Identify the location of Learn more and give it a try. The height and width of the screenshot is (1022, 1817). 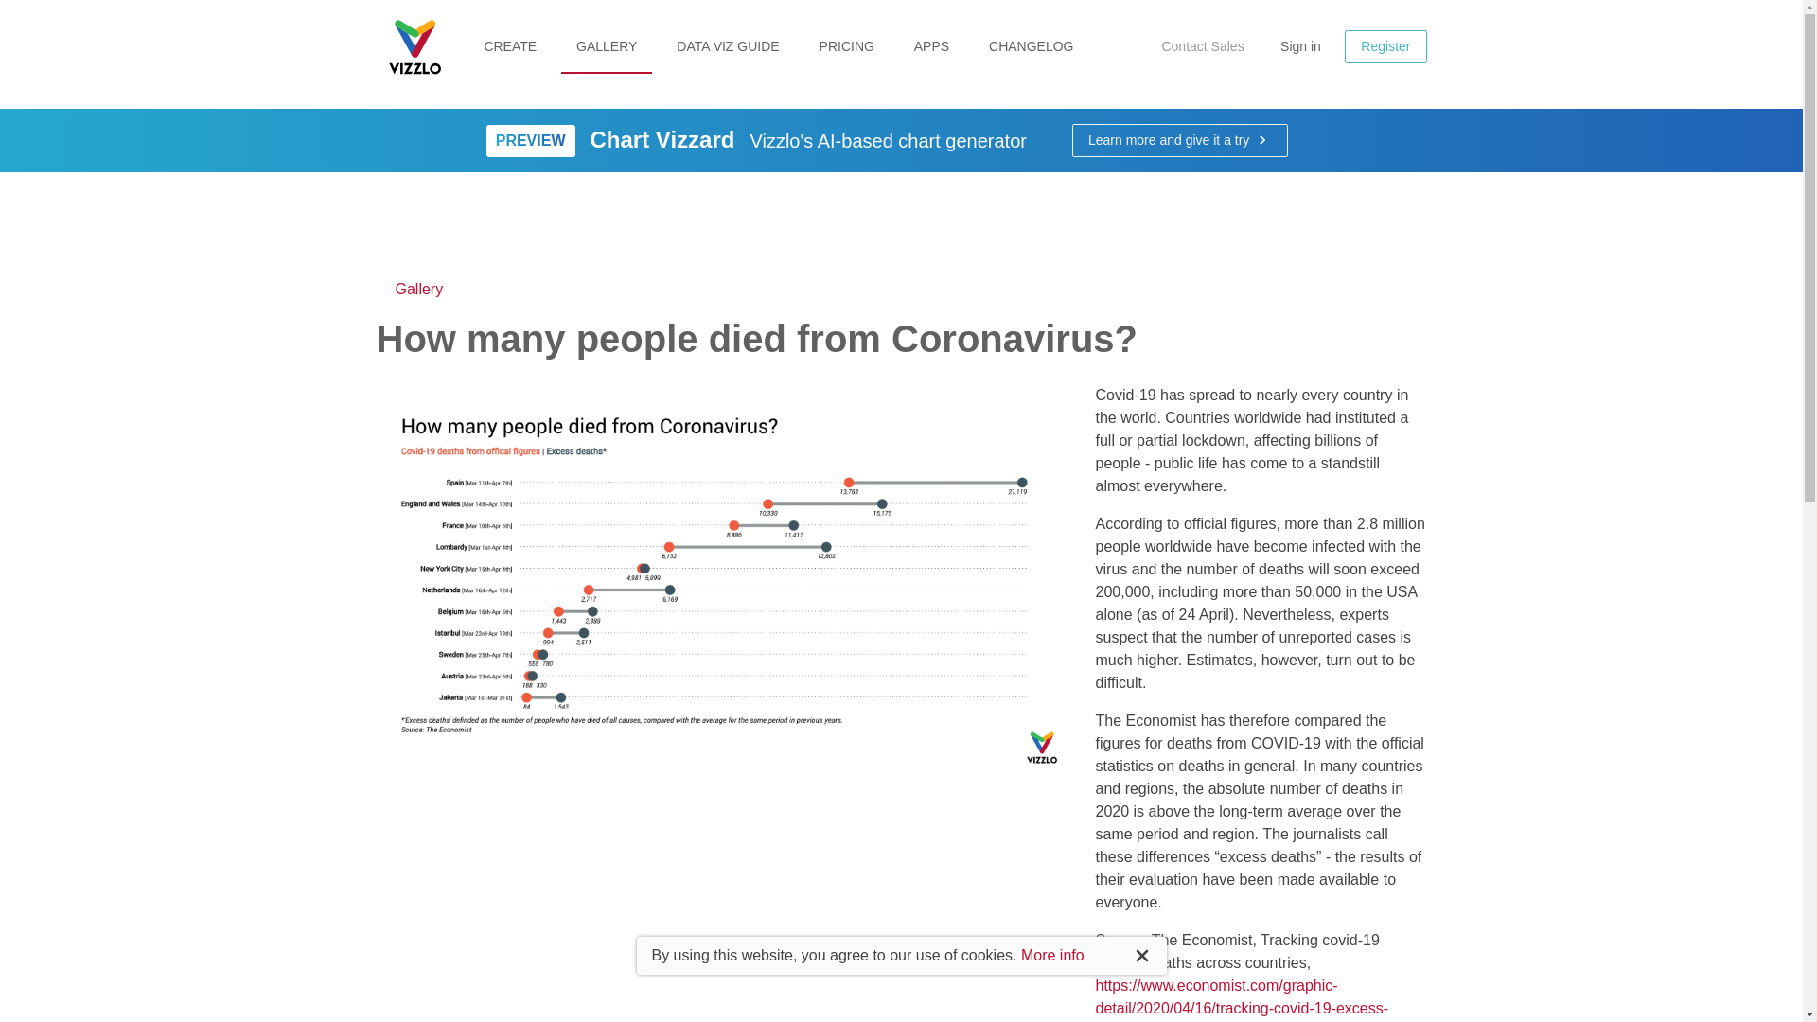
(1179, 140).